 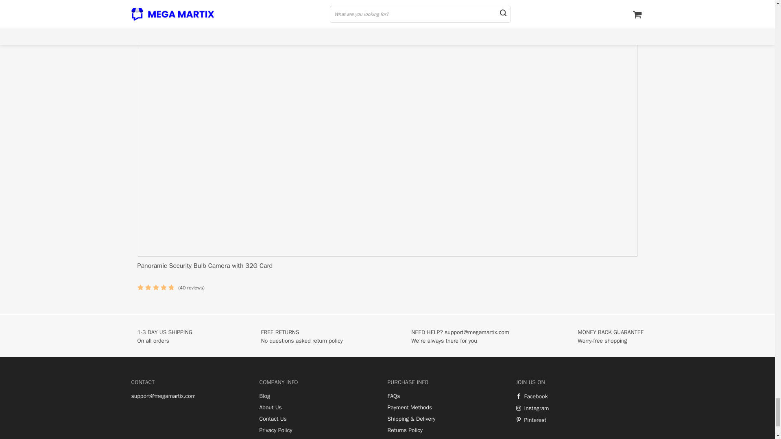 What do you see at coordinates (394, 396) in the screenshot?
I see `FAQs` at bounding box center [394, 396].